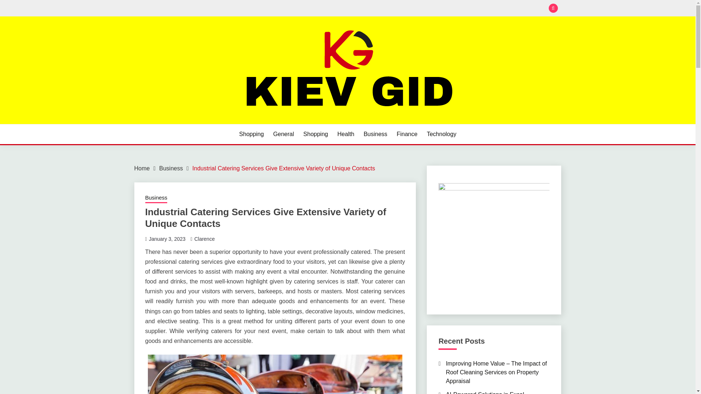 This screenshot has width=701, height=394. What do you see at coordinates (407, 134) in the screenshot?
I see `Finance` at bounding box center [407, 134].